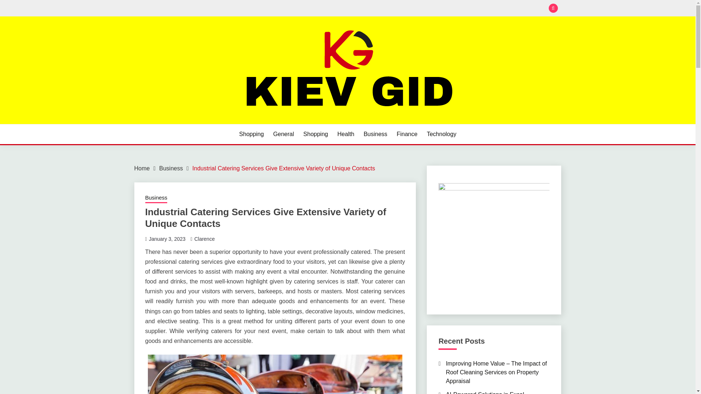 This screenshot has width=701, height=394. What do you see at coordinates (407, 134) in the screenshot?
I see `Finance` at bounding box center [407, 134].